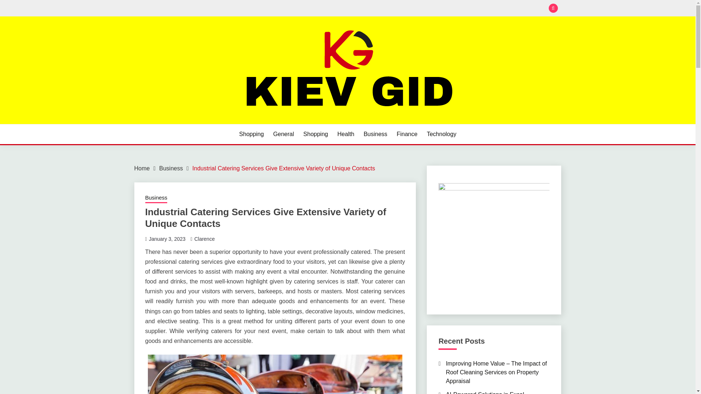 This screenshot has width=701, height=394. What do you see at coordinates (407, 134) in the screenshot?
I see `Finance` at bounding box center [407, 134].